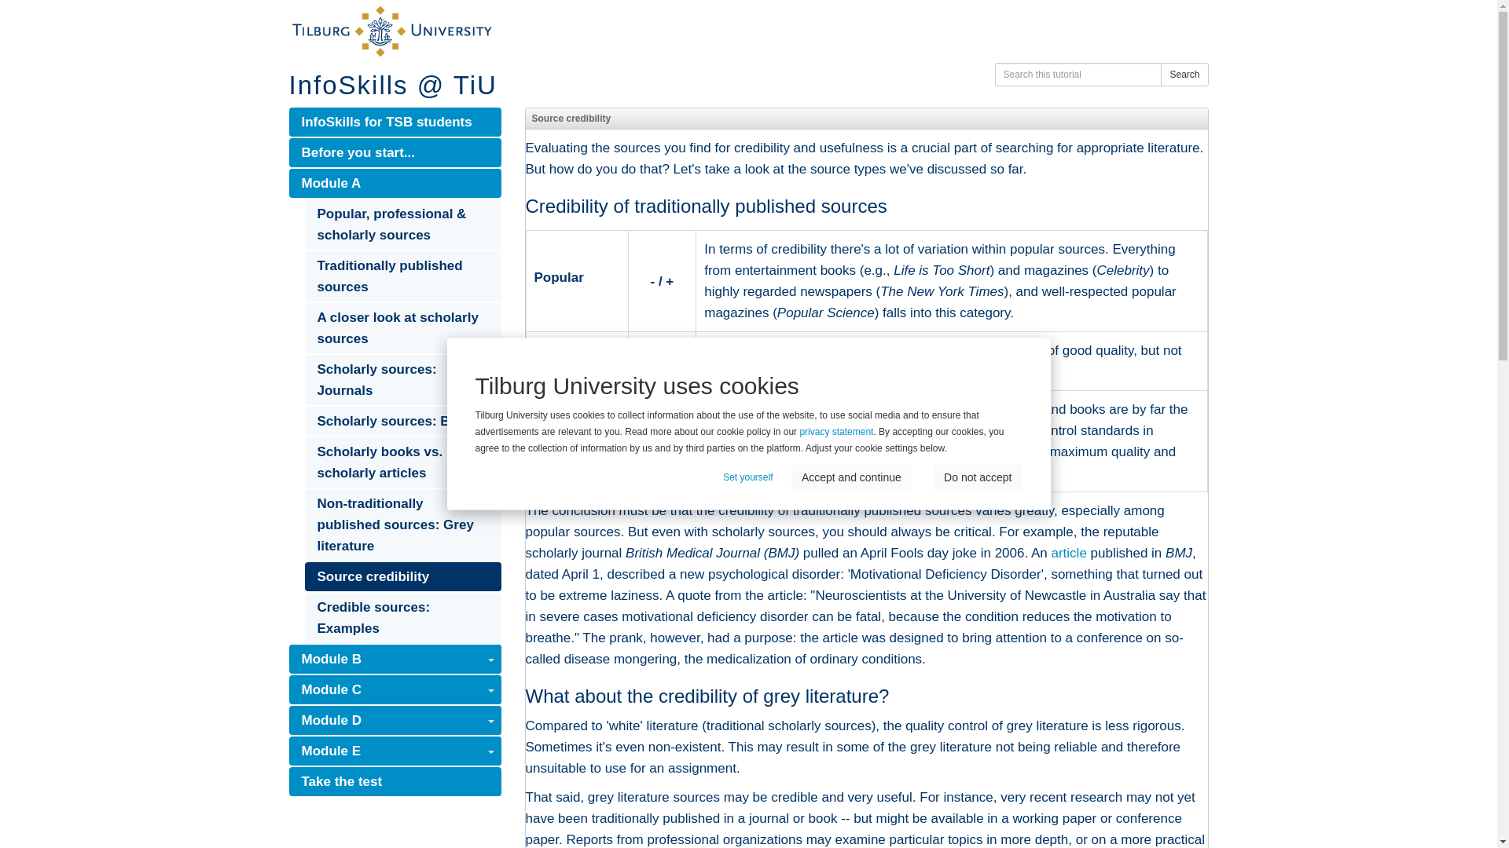  What do you see at coordinates (402, 462) in the screenshot?
I see `Scholarly books vs. scholarly articles` at bounding box center [402, 462].